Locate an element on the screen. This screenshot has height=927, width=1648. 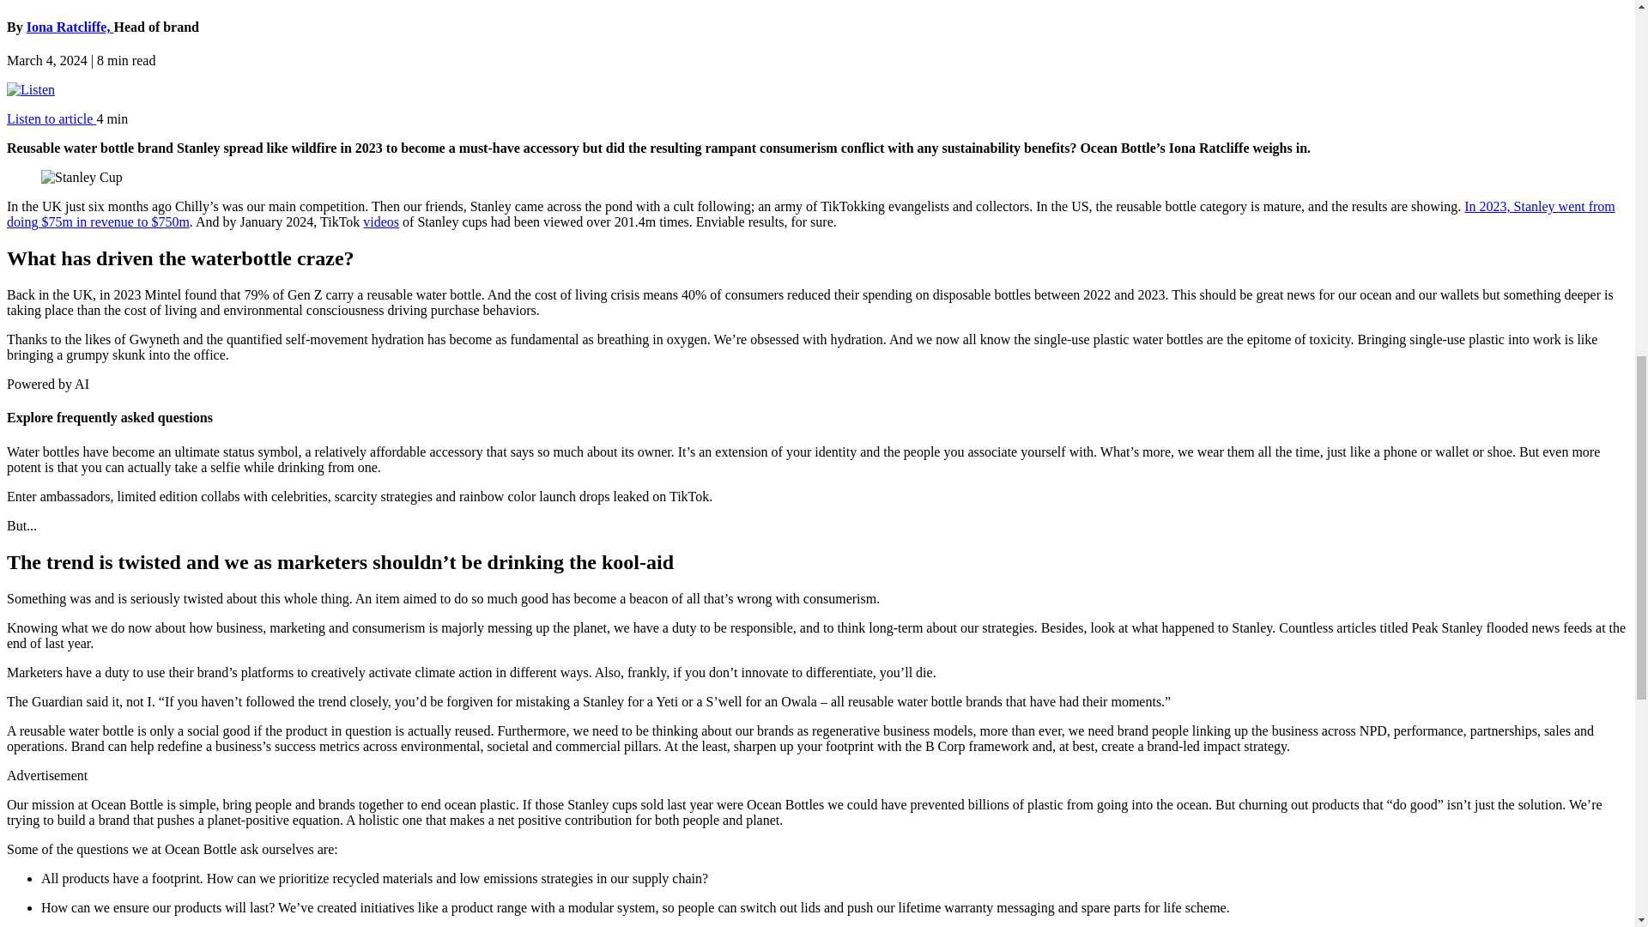
Listen to article is located at coordinates (51, 118).